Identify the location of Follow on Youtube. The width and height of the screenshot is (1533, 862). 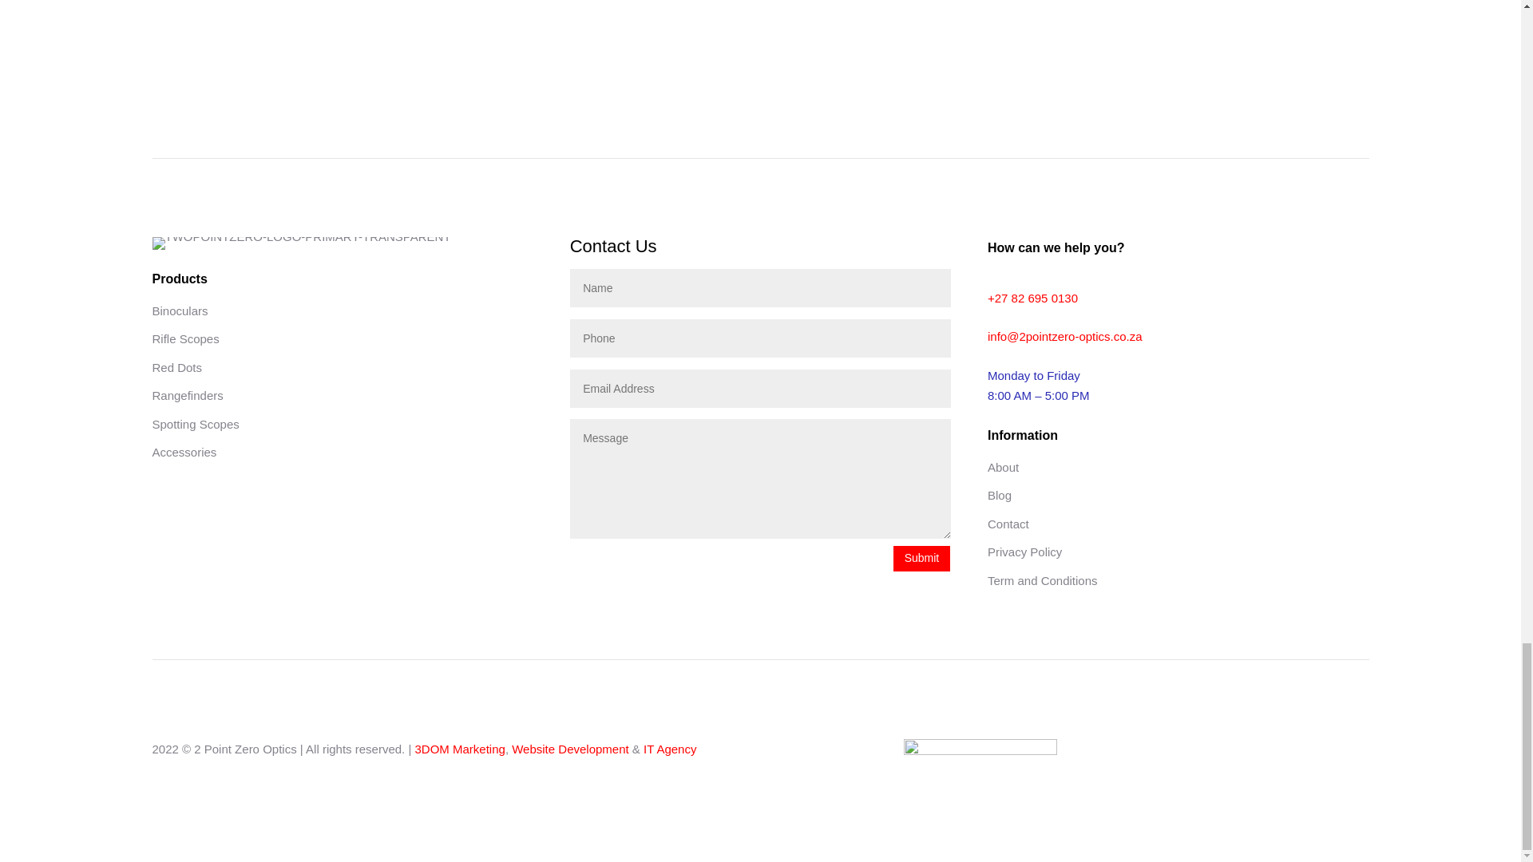
(1356, 751).